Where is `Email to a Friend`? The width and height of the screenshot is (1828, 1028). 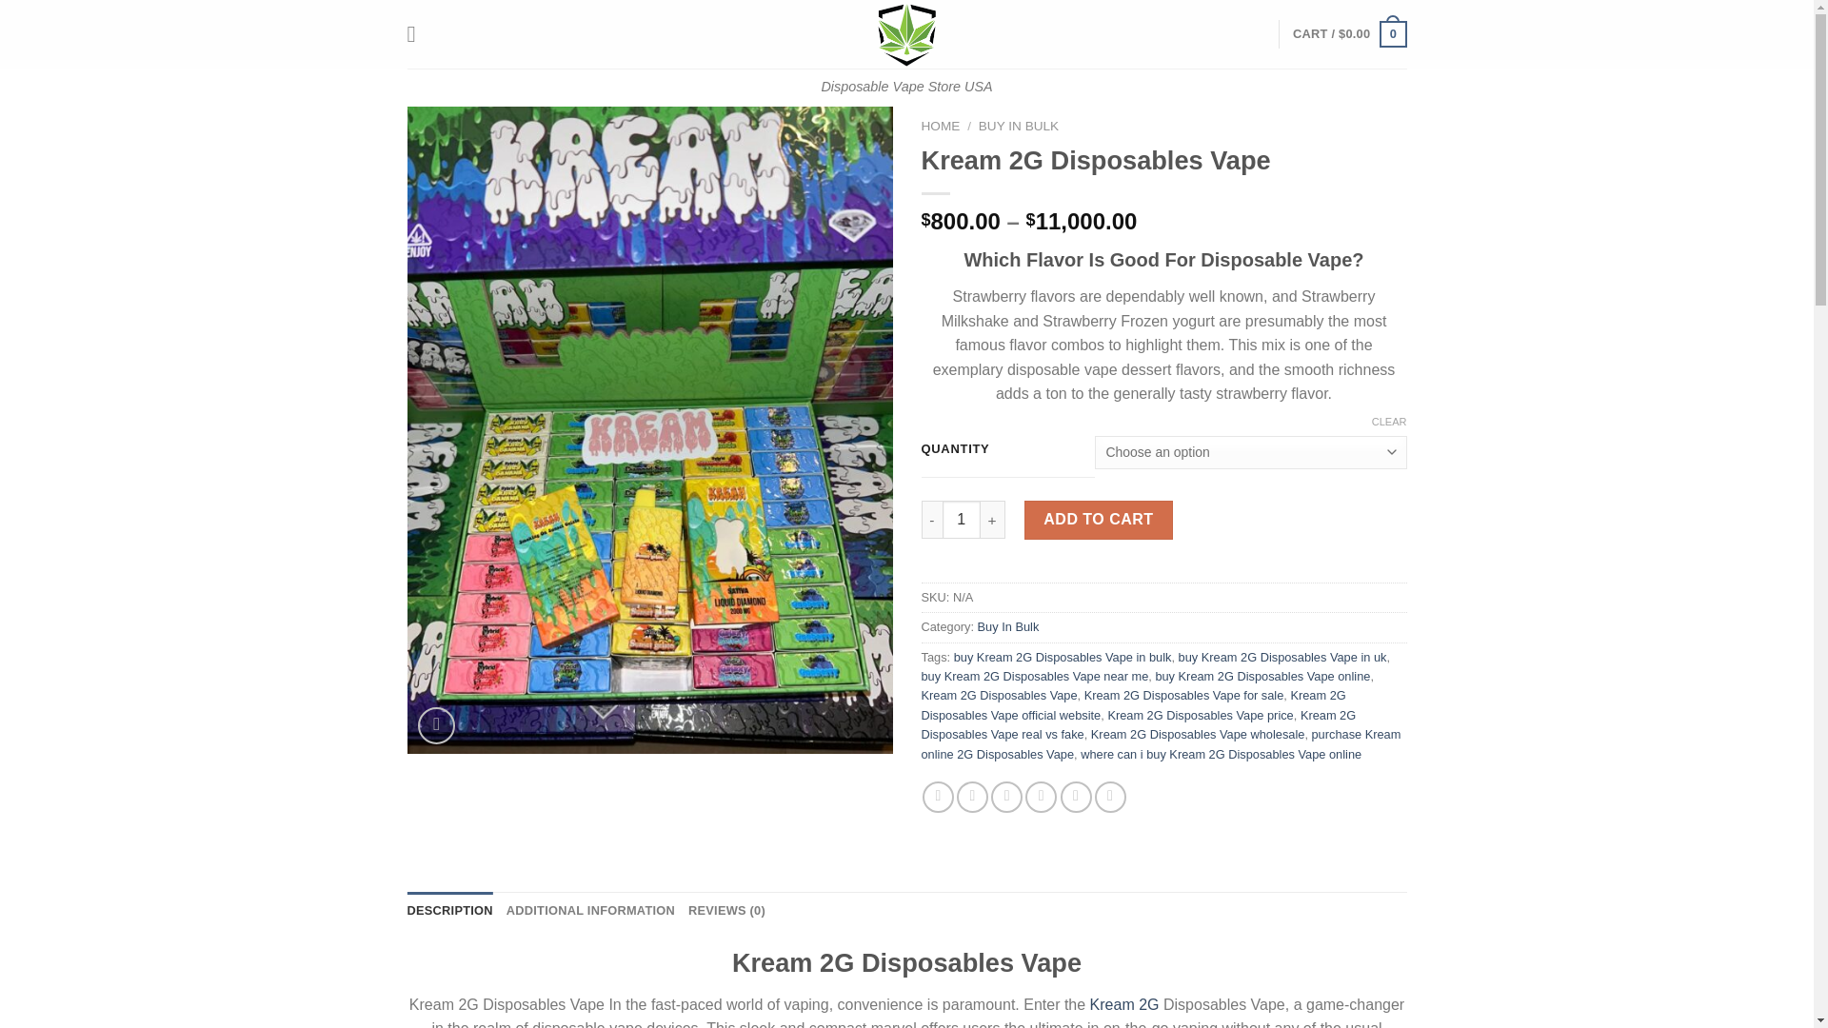 Email to a Friend is located at coordinates (1005, 797).